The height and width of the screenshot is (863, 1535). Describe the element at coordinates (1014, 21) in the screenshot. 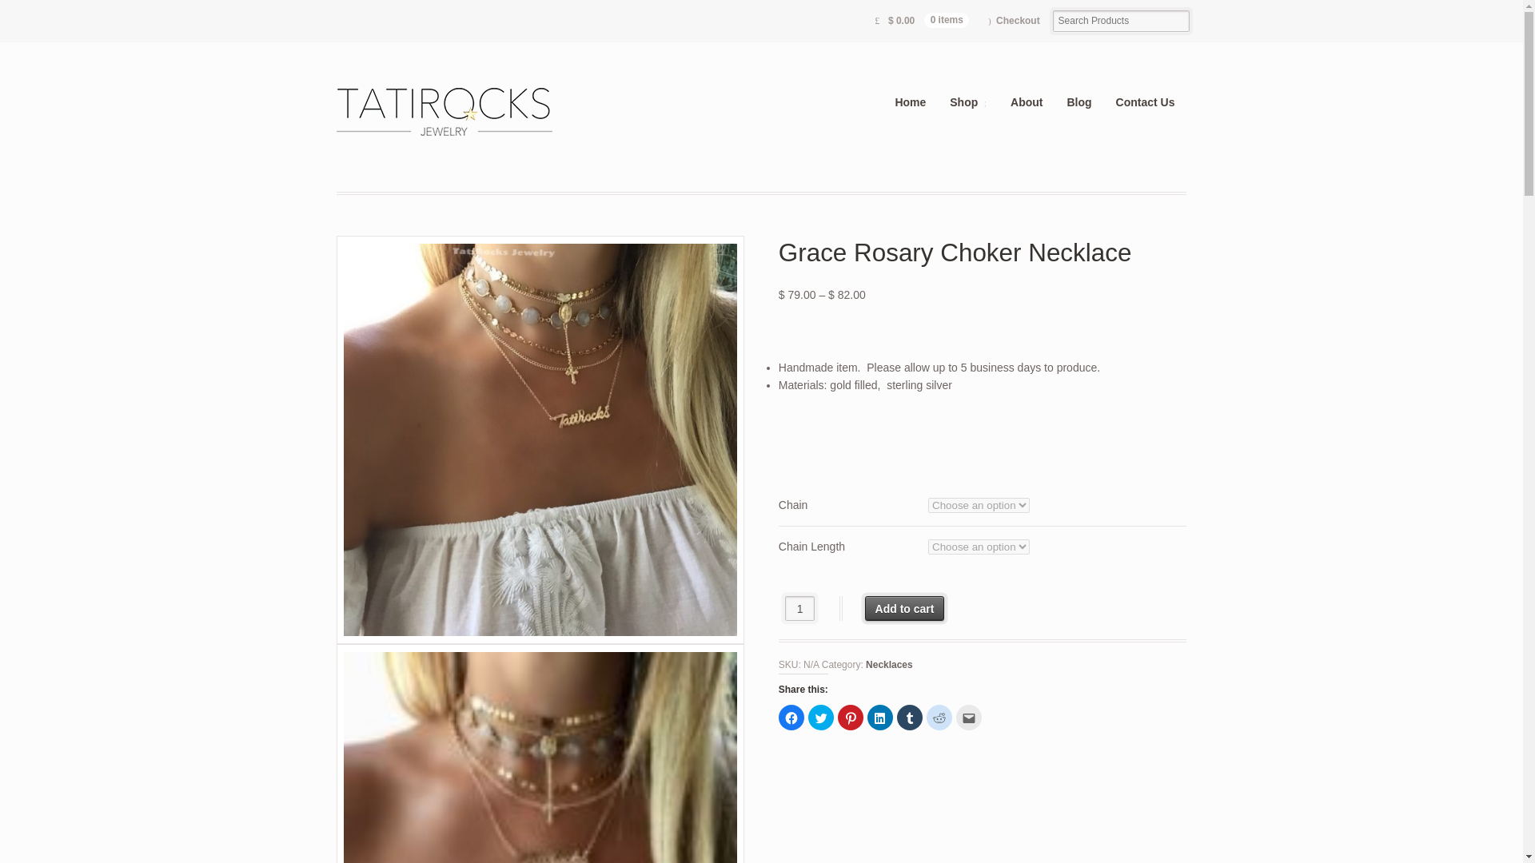

I see `Checkout` at that location.